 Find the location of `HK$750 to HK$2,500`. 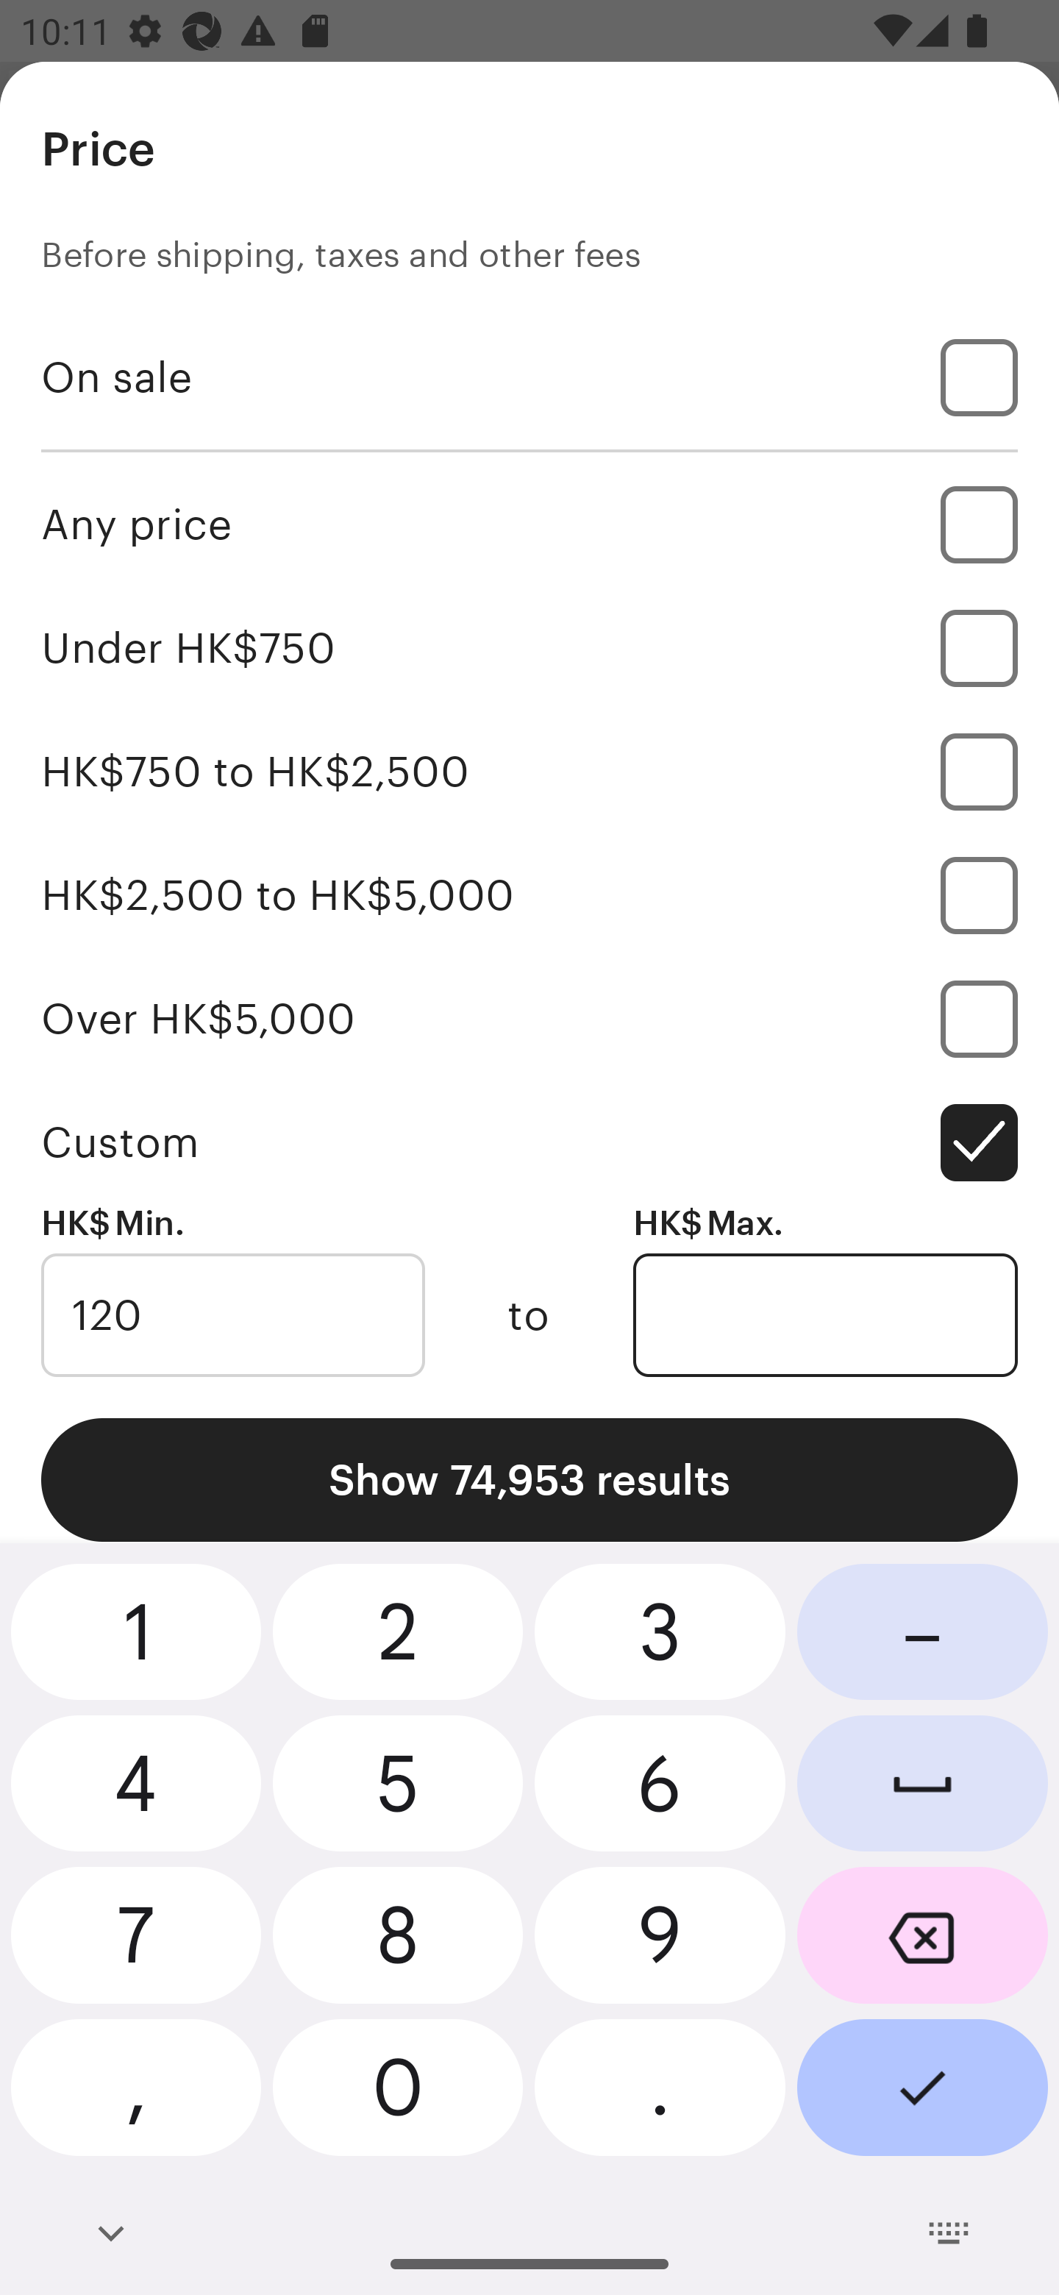

HK$750 to HK$2,500 is located at coordinates (529, 771).